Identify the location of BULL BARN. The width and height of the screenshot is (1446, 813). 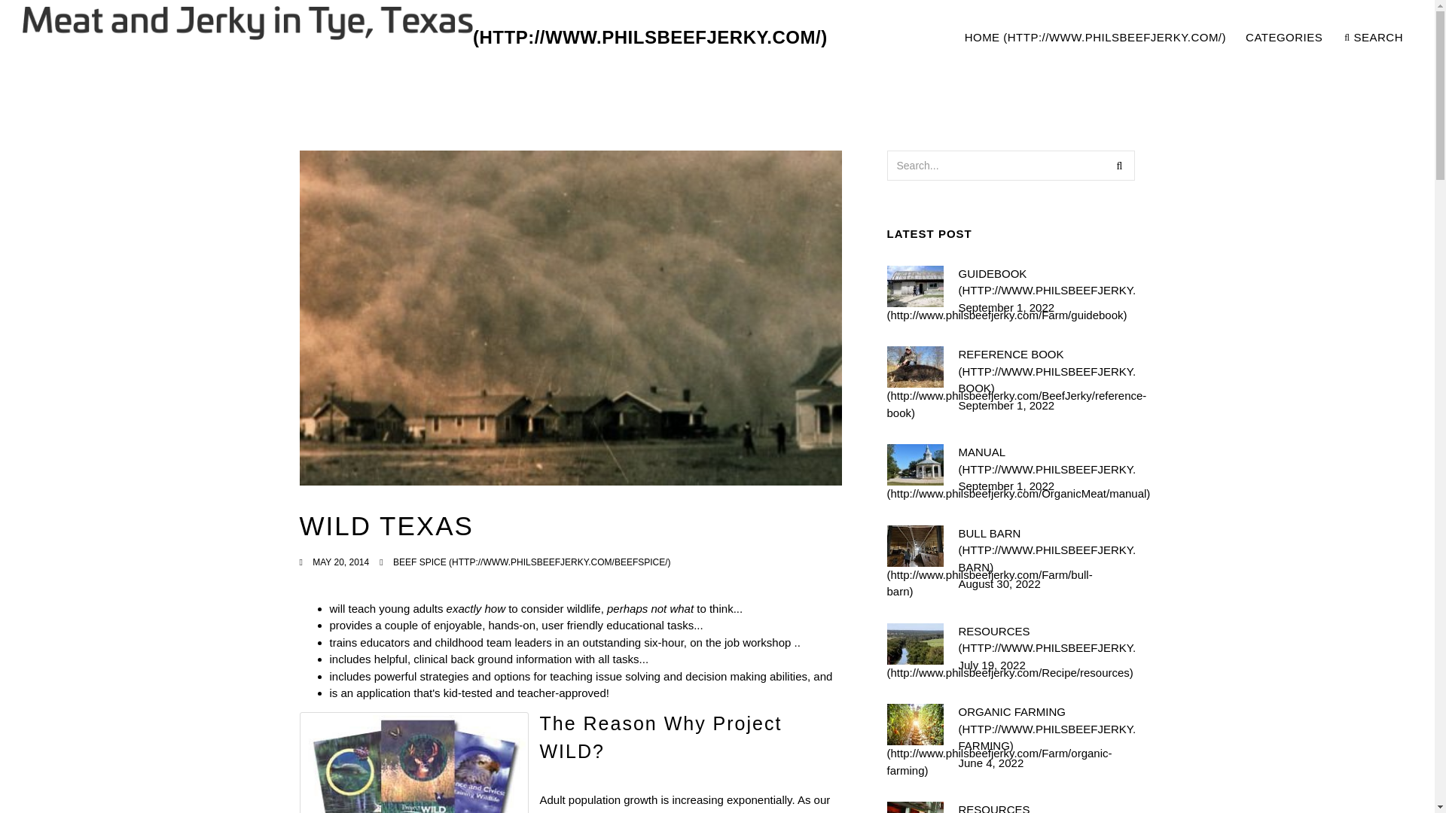
(1046, 372).